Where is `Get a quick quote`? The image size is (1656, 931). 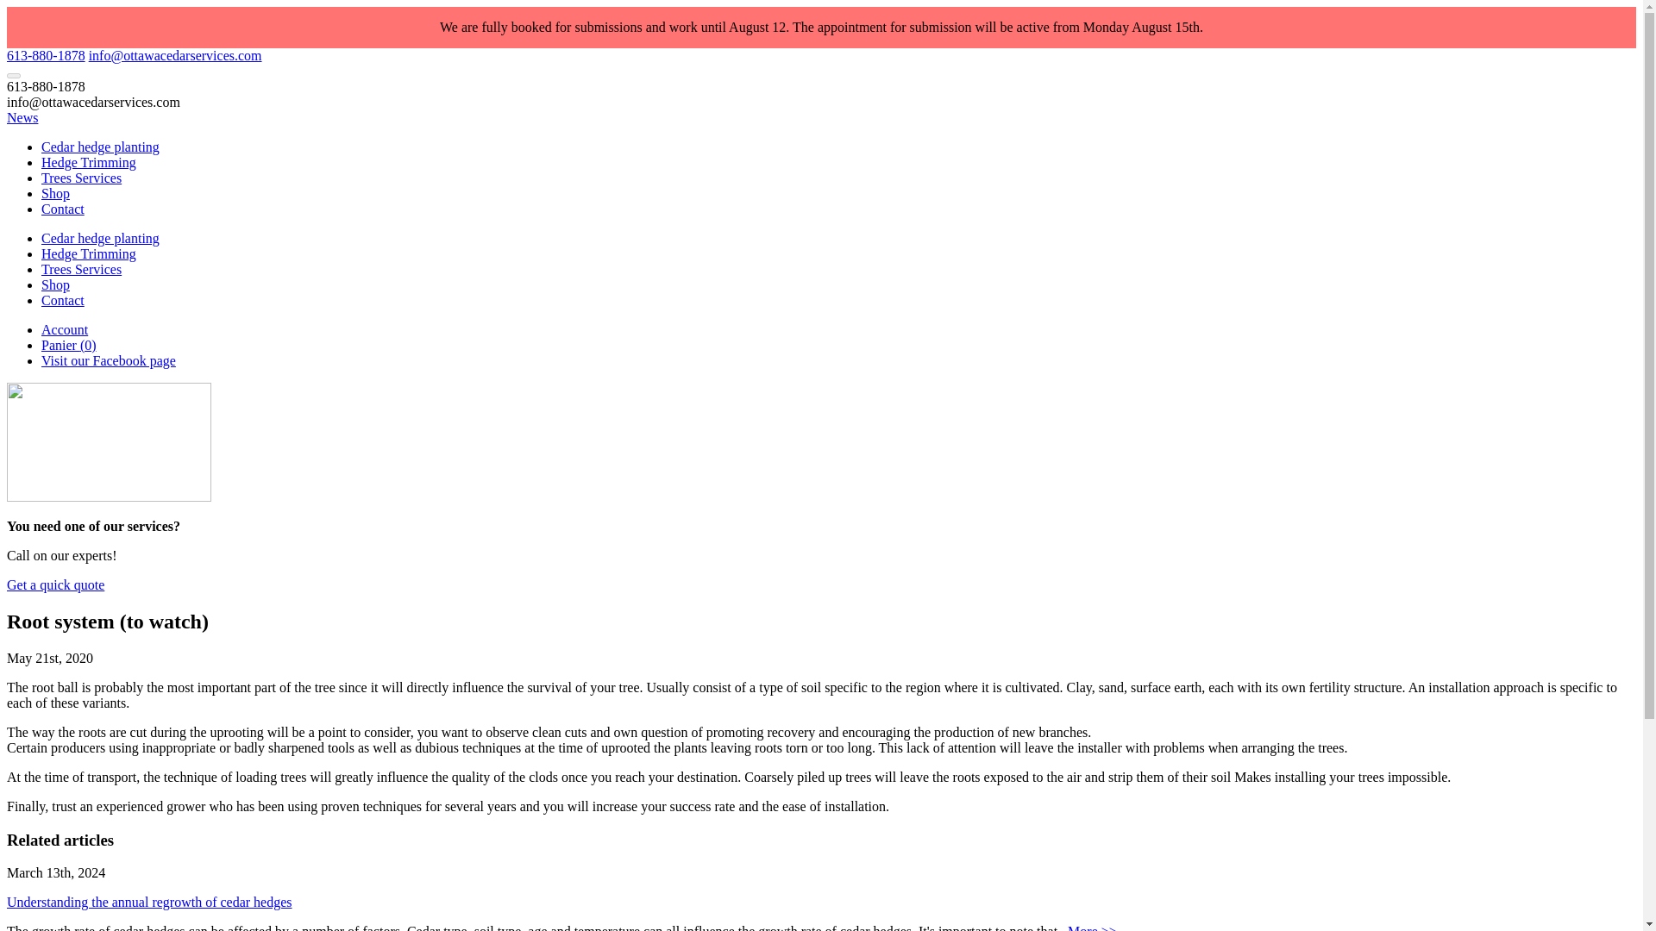
Get a quick quote is located at coordinates (55, 584).